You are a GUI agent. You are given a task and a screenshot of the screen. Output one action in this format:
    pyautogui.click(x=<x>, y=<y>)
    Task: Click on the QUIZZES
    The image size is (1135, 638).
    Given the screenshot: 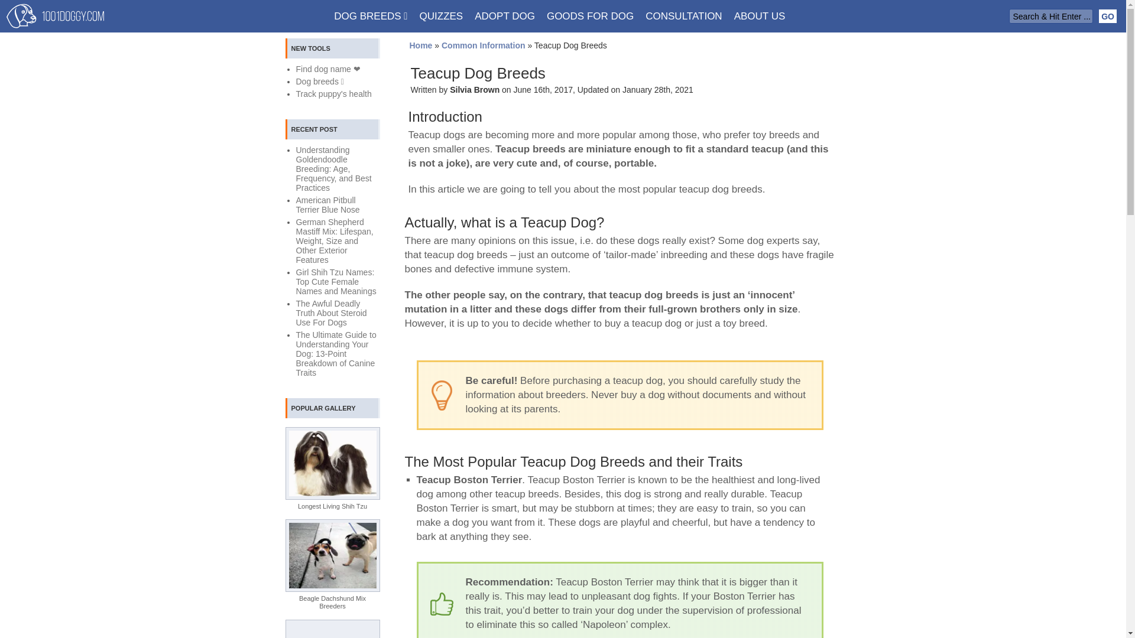 What is the action you would take?
    pyautogui.click(x=442, y=16)
    